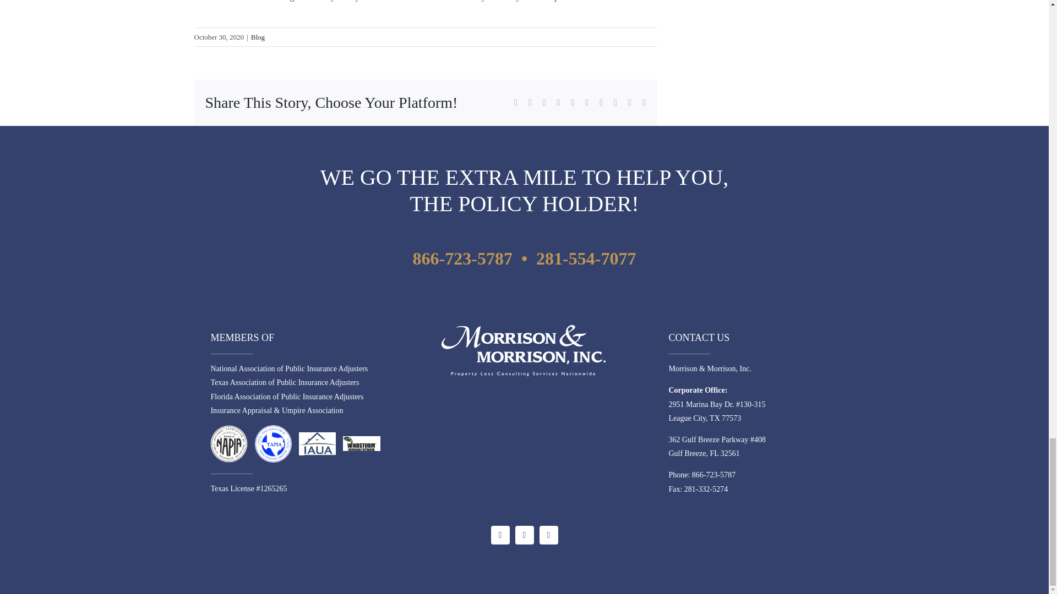  What do you see at coordinates (500, 535) in the screenshot?
I see `Facebook` at bounding box center [500, 535].